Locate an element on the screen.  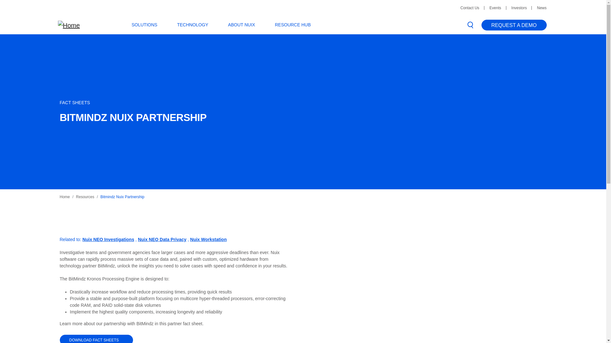
Contact Us is located at coordinates (470, 8).